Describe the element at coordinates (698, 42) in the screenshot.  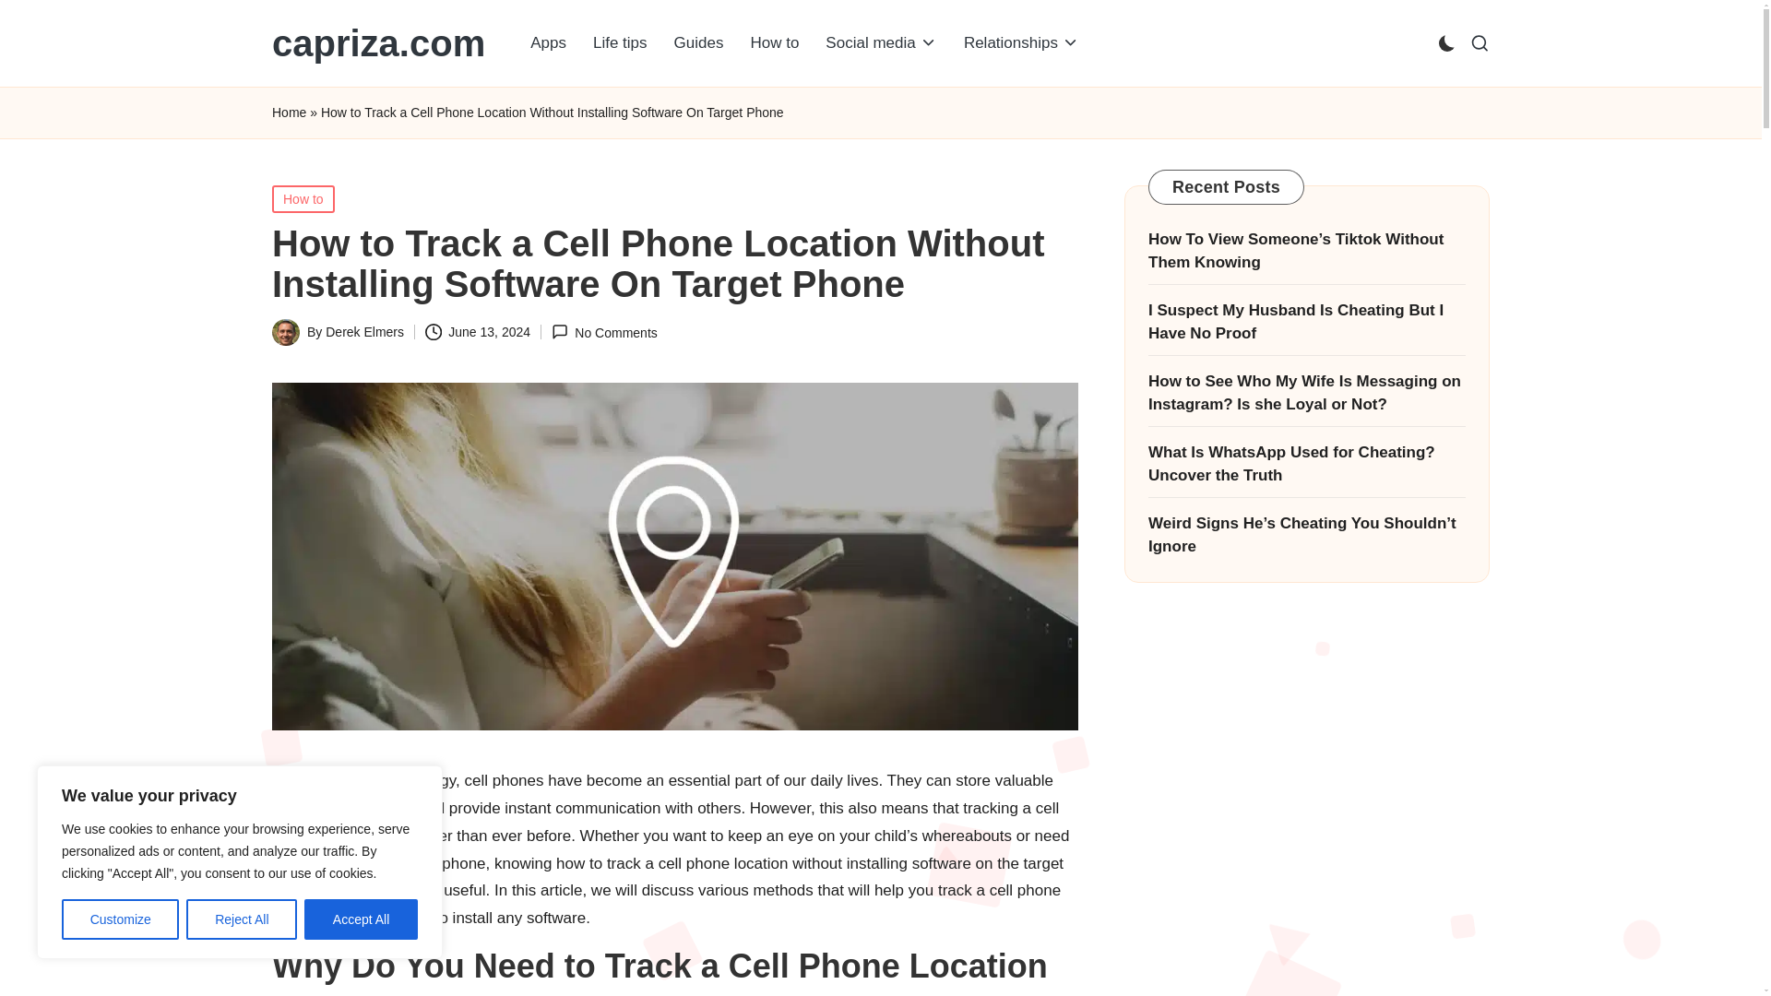
I see `Guides` at that location.